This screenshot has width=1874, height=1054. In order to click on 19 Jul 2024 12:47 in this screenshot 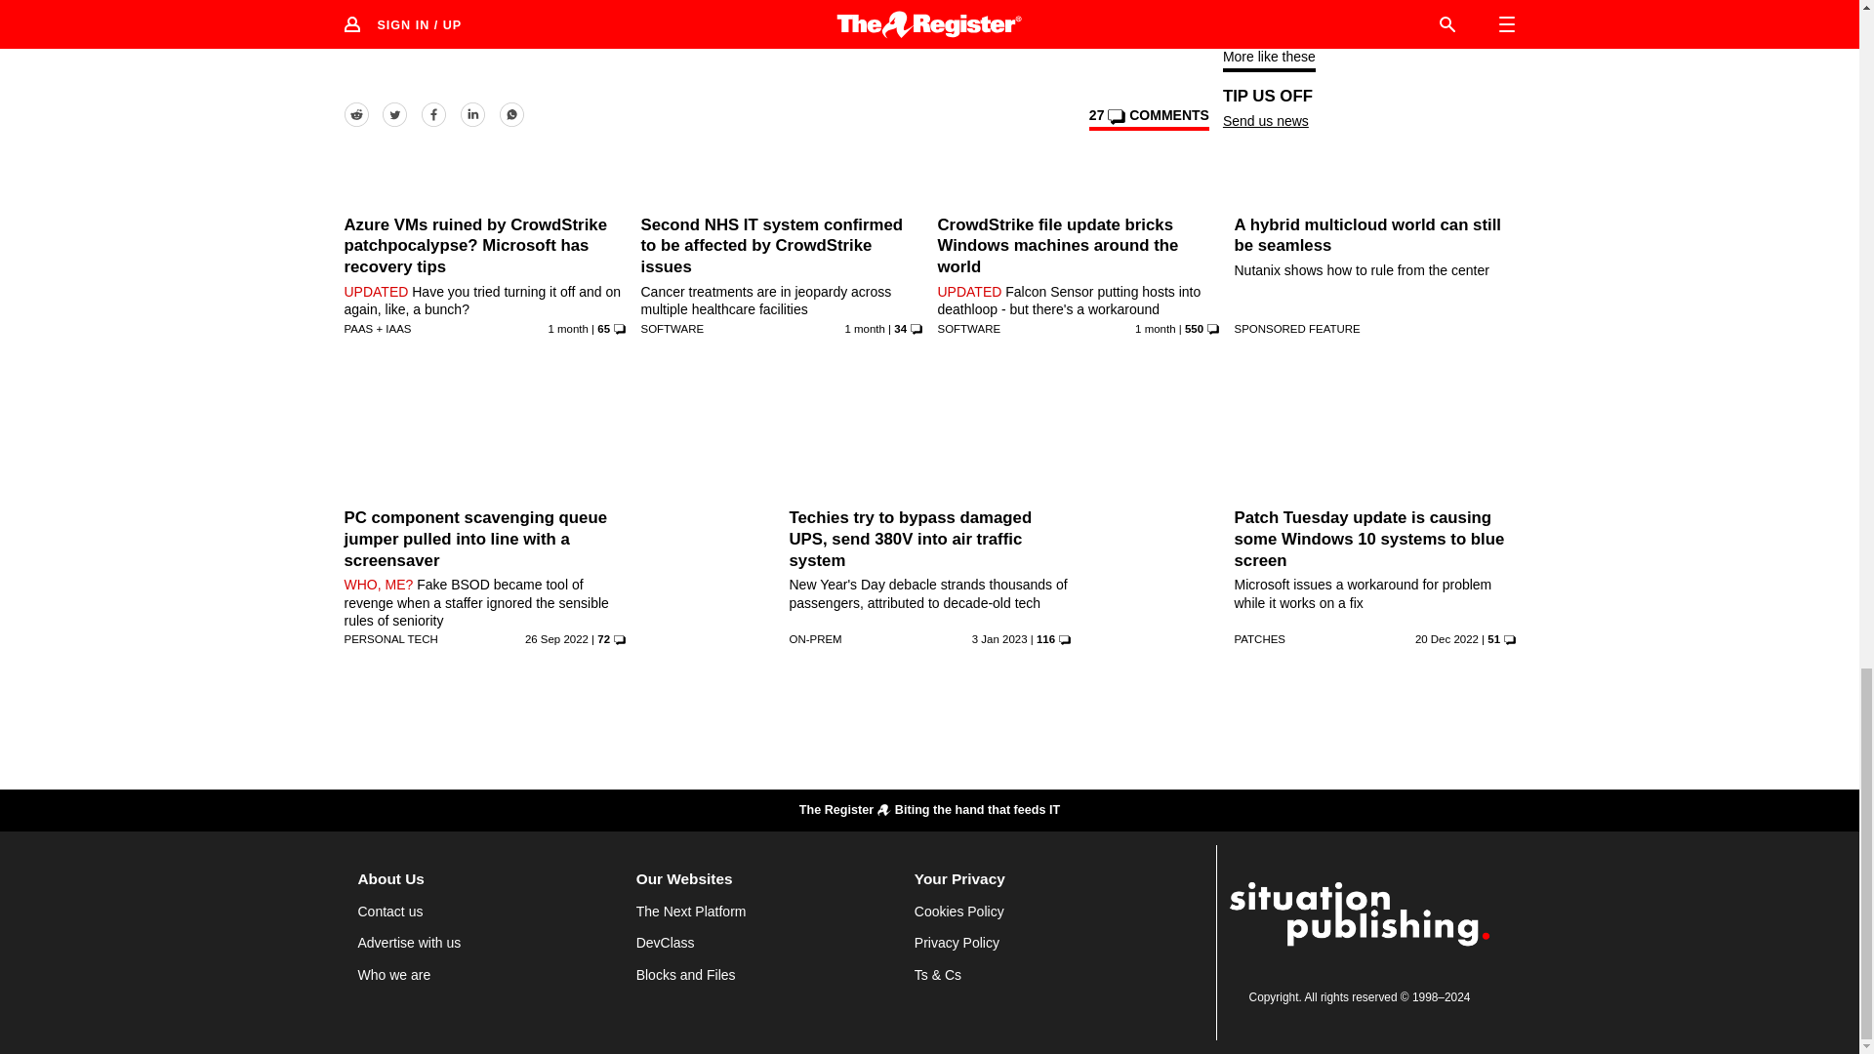, I will do `click(567, 328)`.